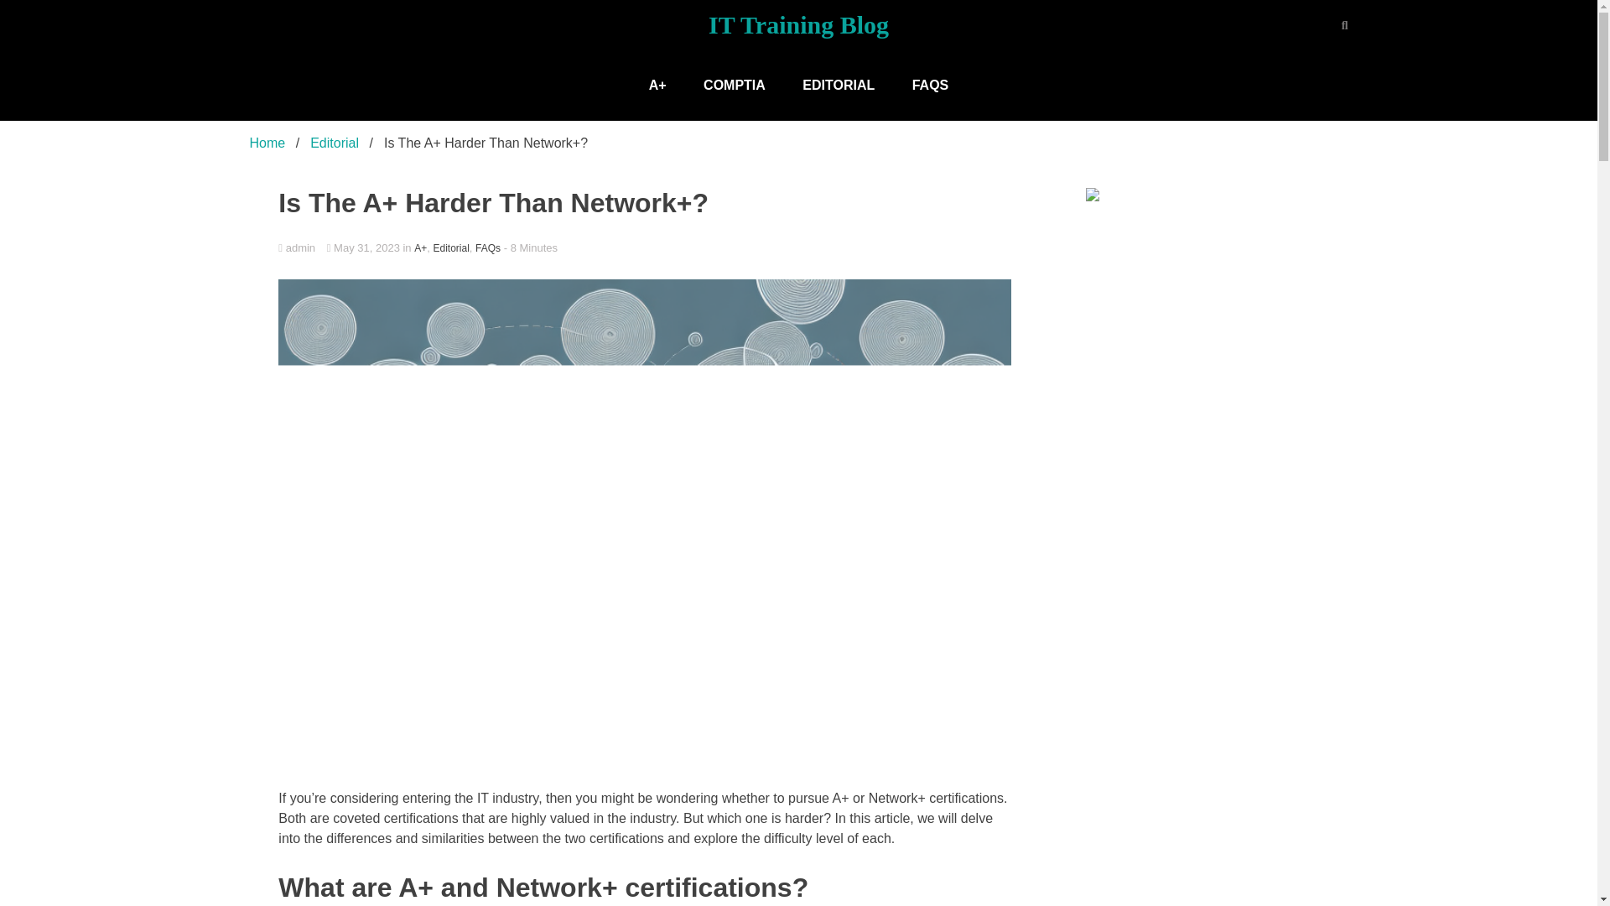 The image size is (1610, 906). I want to click on IT Training Blog, so click(798, 24).